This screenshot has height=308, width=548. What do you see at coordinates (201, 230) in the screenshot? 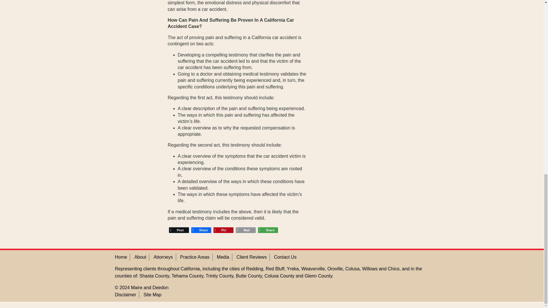
I see `Facebook` at bounding box center [201, 230].